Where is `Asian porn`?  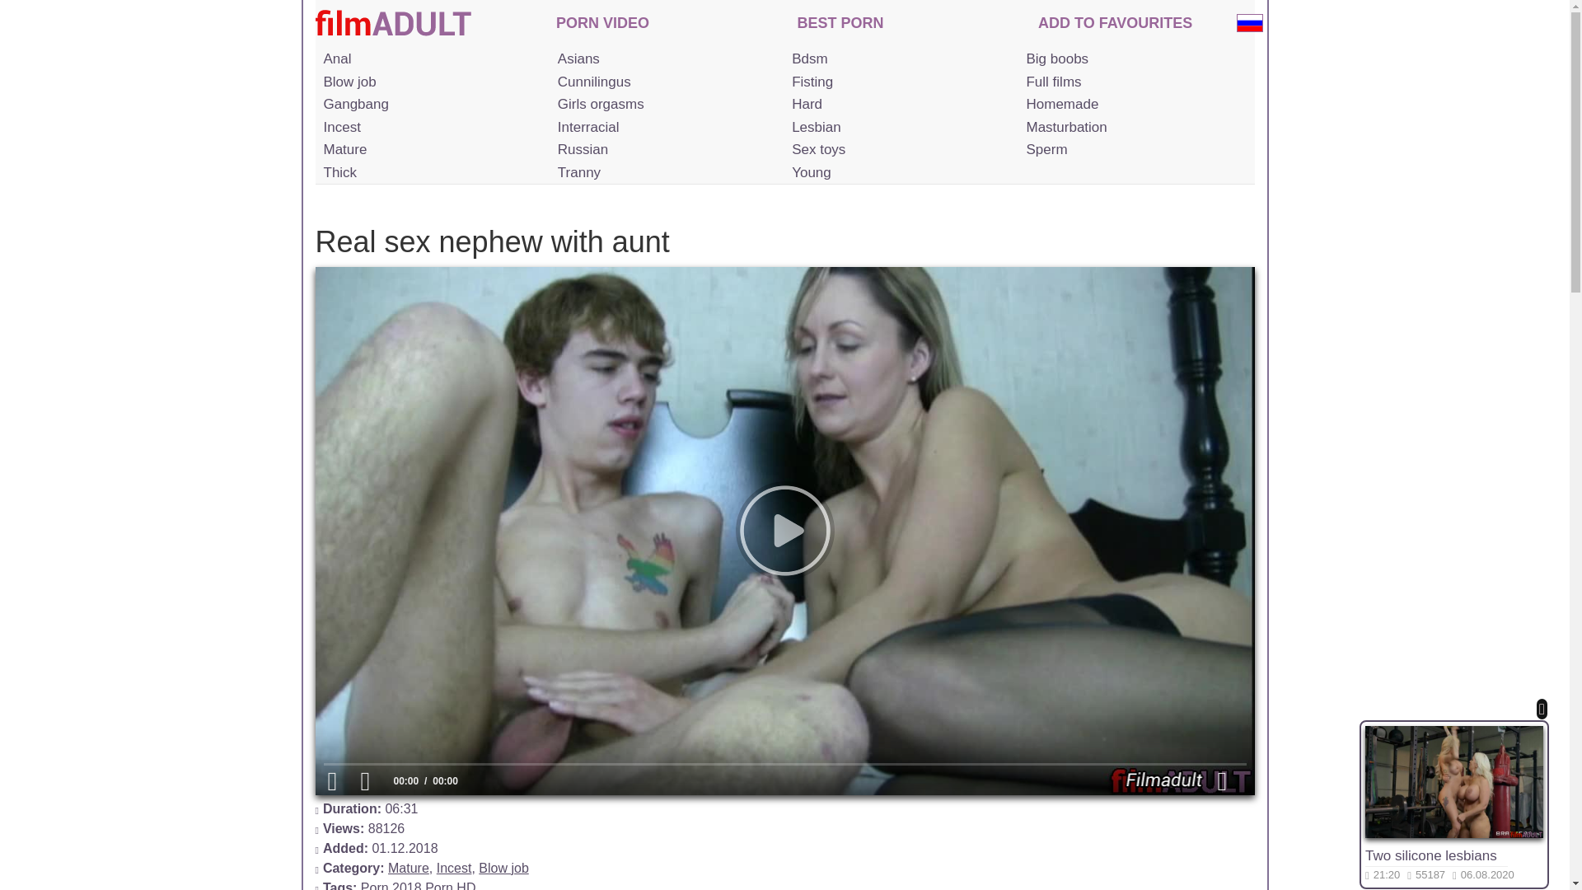
Asian porn is located at coordinates (664, 59).